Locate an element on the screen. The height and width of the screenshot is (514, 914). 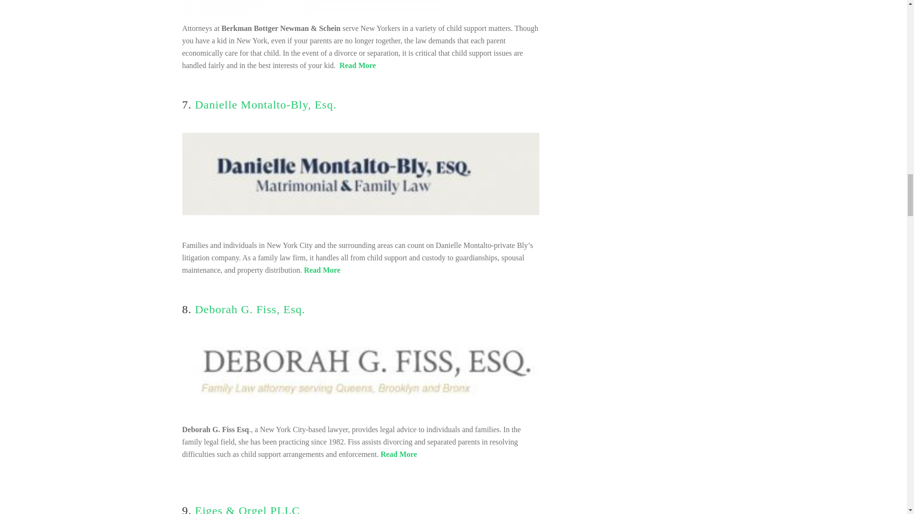
Read More is located at coordinates (398, 454).